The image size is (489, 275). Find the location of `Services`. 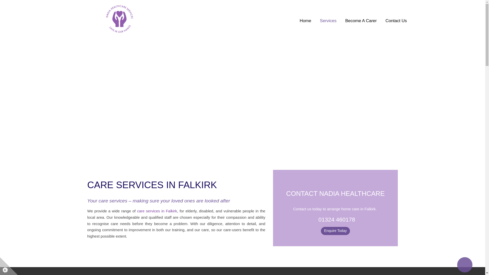

Services is located at coordinates (328, 21).